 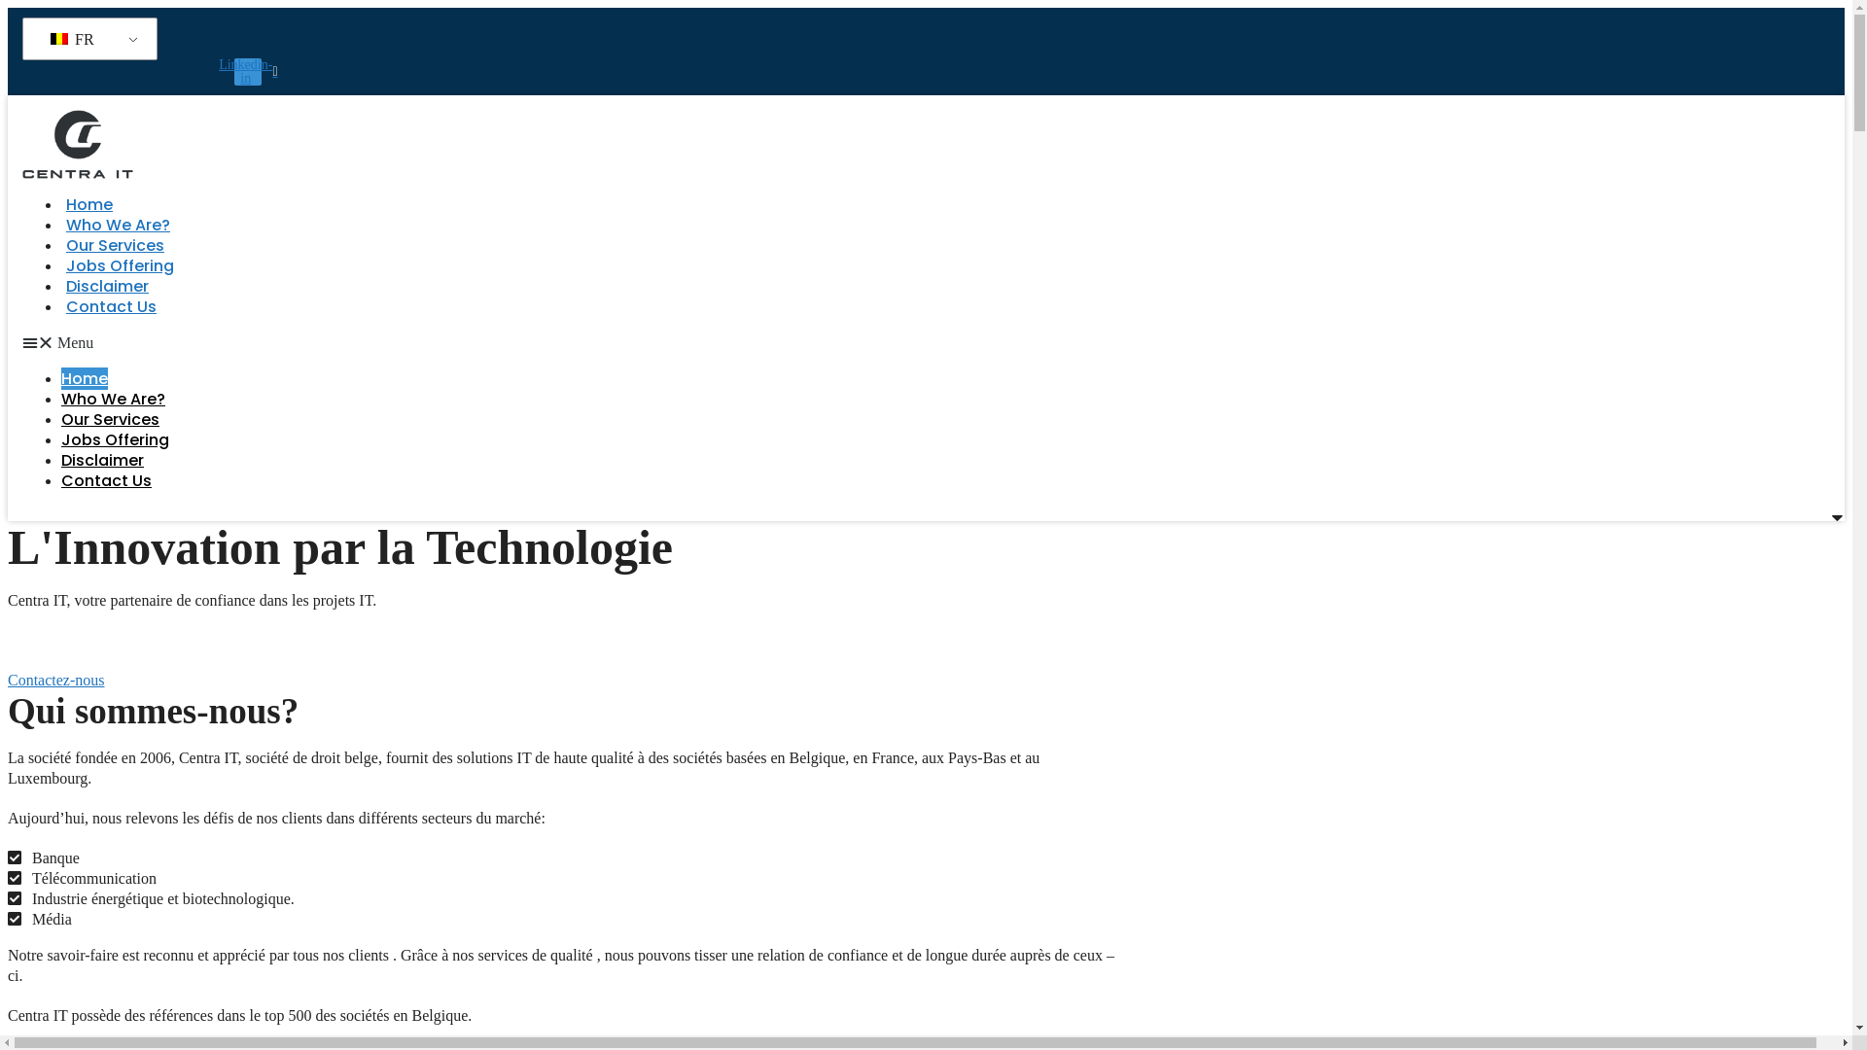 What do you see at coordinates (107, 480) in the screenshot?
I see `Contact Us` at bounding box center [107, 480].